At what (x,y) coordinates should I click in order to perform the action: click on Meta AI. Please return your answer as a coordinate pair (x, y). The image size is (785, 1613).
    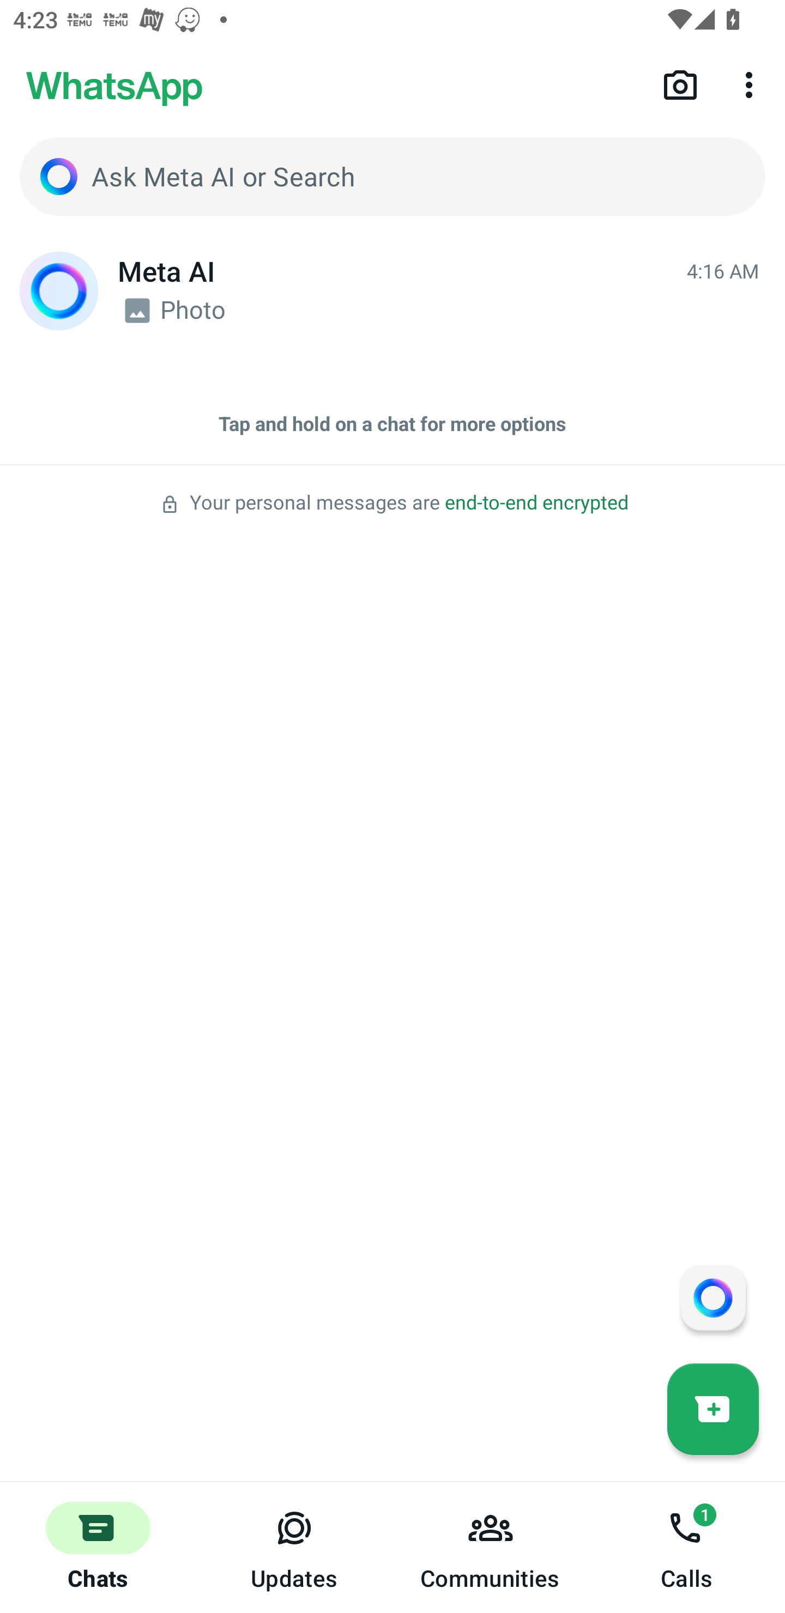
    Looking at the image, I should click on (59, 291).